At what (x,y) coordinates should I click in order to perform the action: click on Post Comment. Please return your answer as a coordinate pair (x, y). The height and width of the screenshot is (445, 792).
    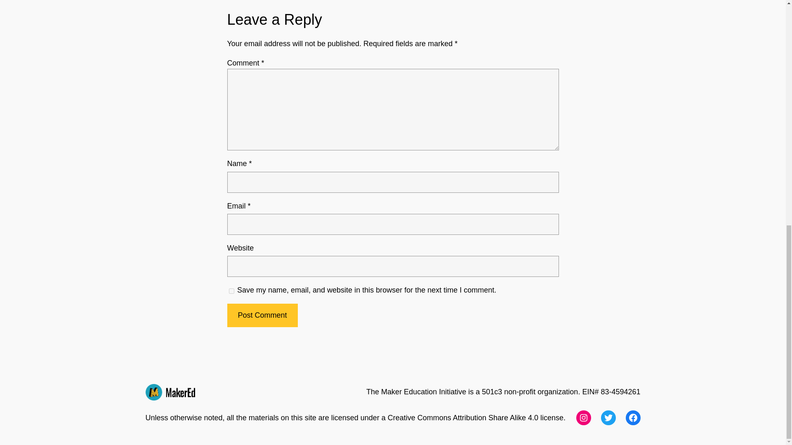
    Looking at the image, I should click on (262, 315).